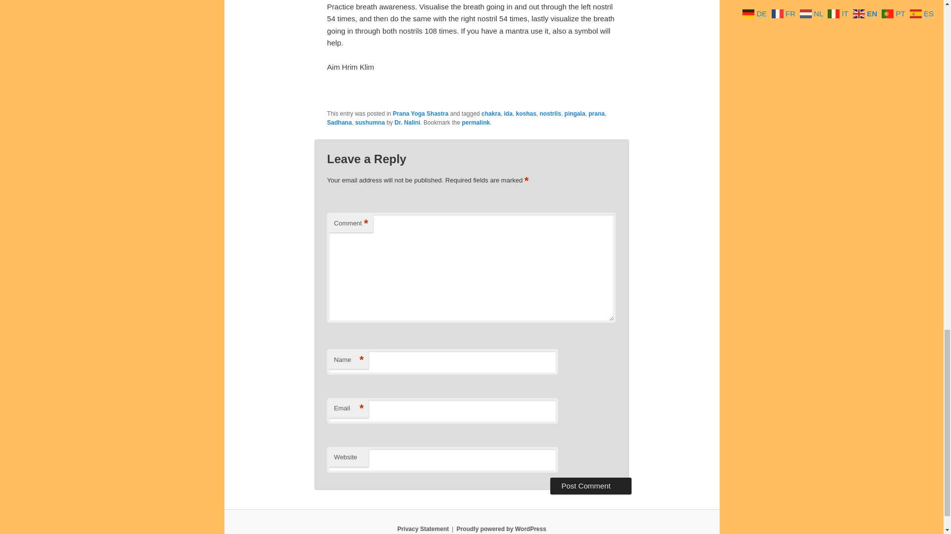 This screenshot has width=951, height=534. What do you see at coordinates (575, 113) in the screenshot?
I see `pingala` at bounding box center [575, 113].